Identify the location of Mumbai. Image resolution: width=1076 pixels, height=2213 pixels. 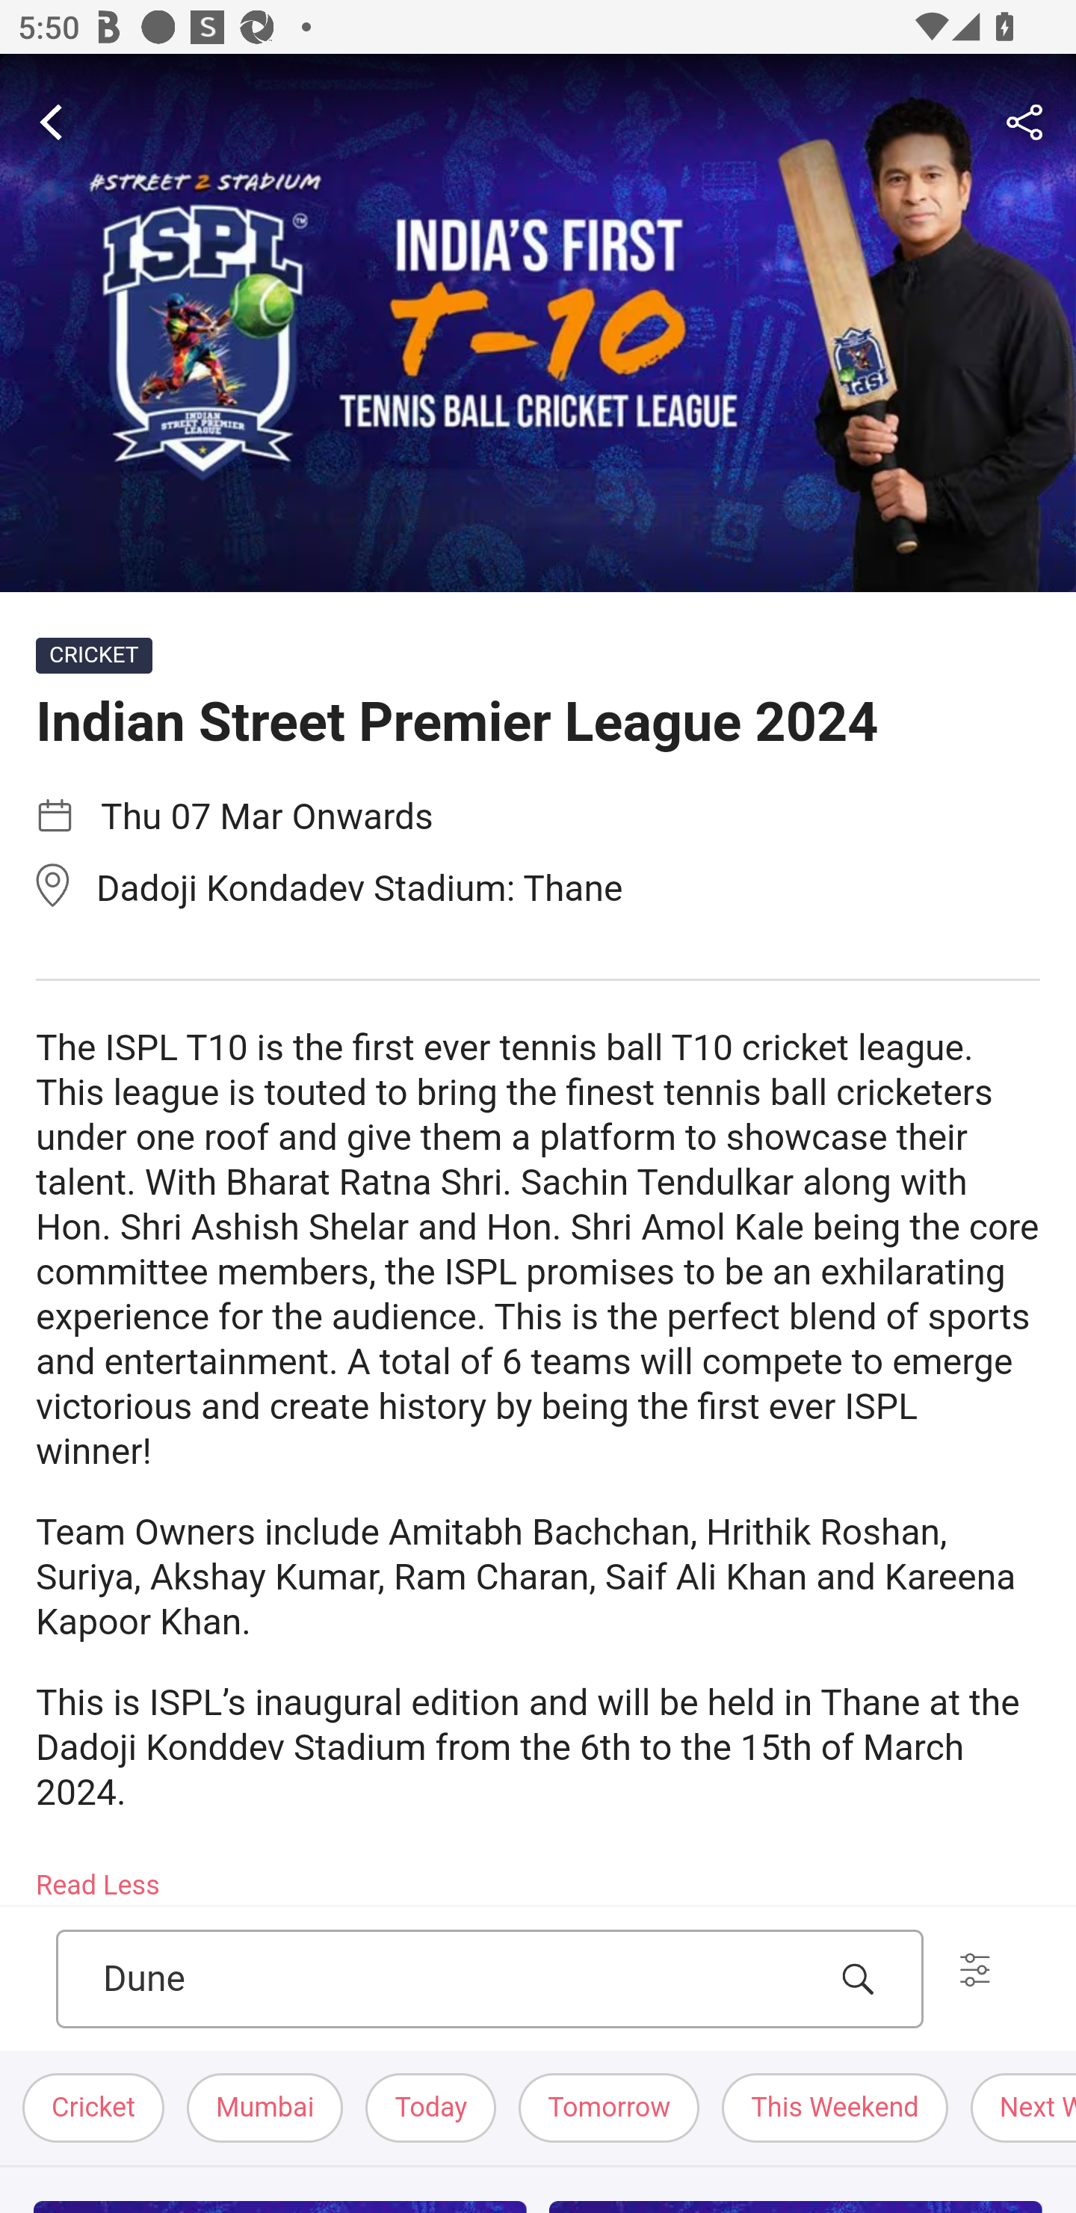
(266, 2108).